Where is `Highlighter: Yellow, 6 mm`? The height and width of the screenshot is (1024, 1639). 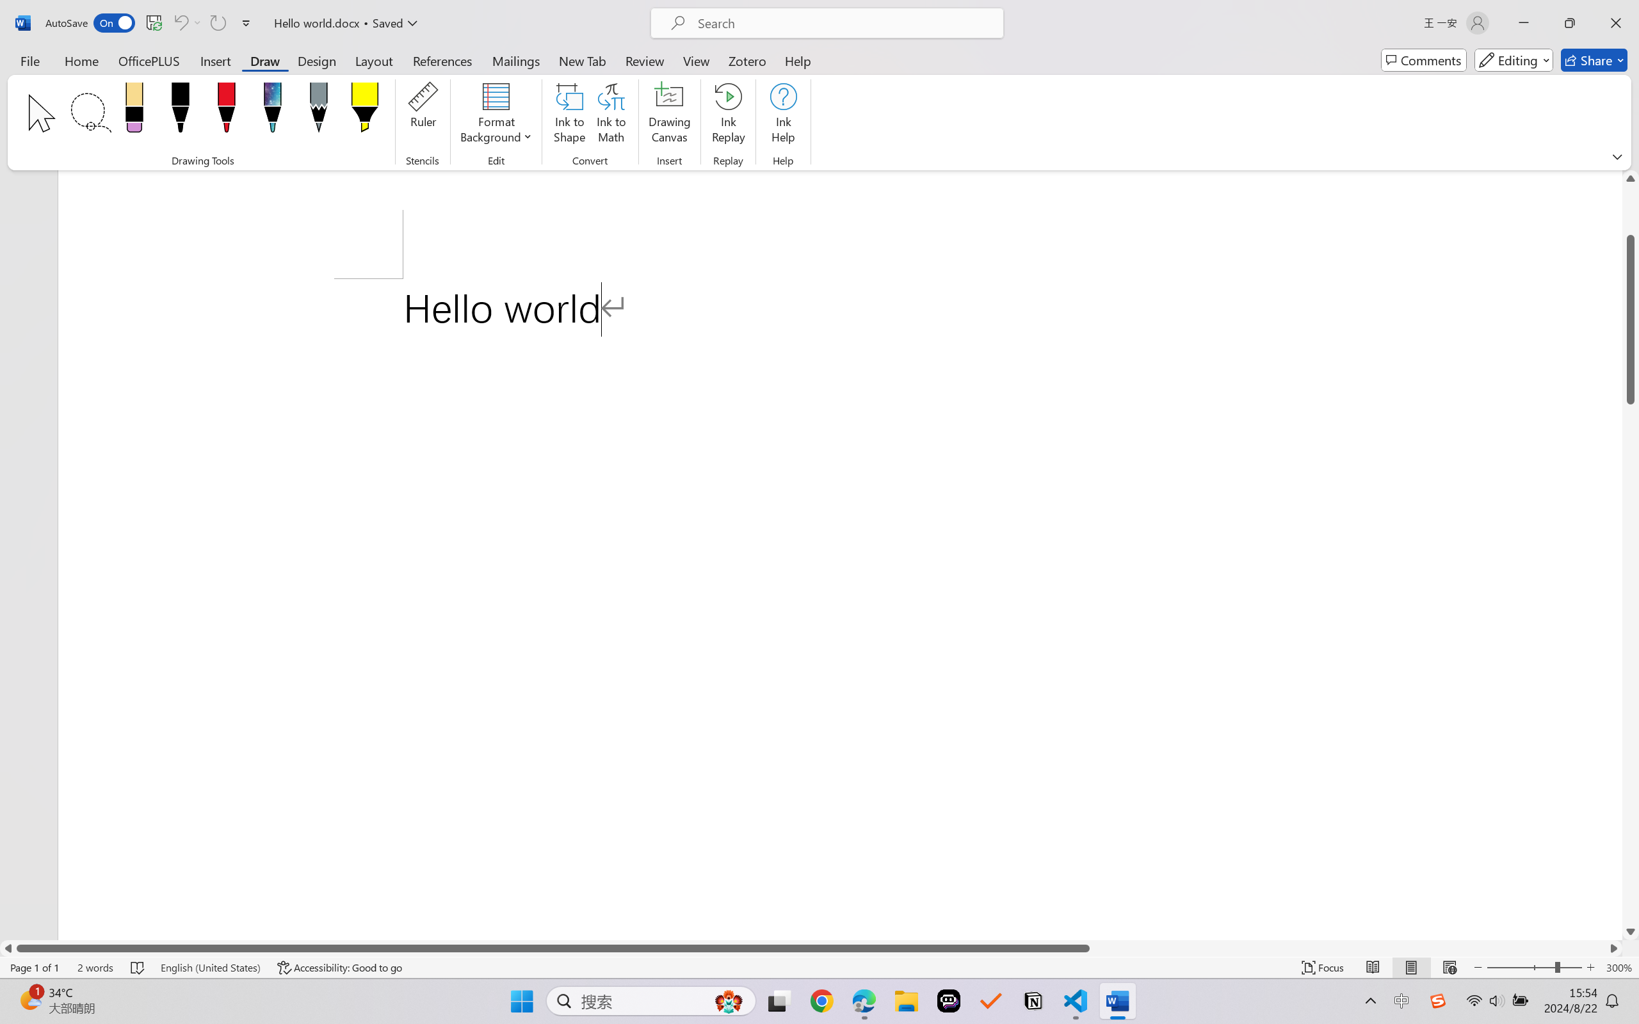
Highlighter: Yellow, 6 mm is located at coordinates (365, 111).